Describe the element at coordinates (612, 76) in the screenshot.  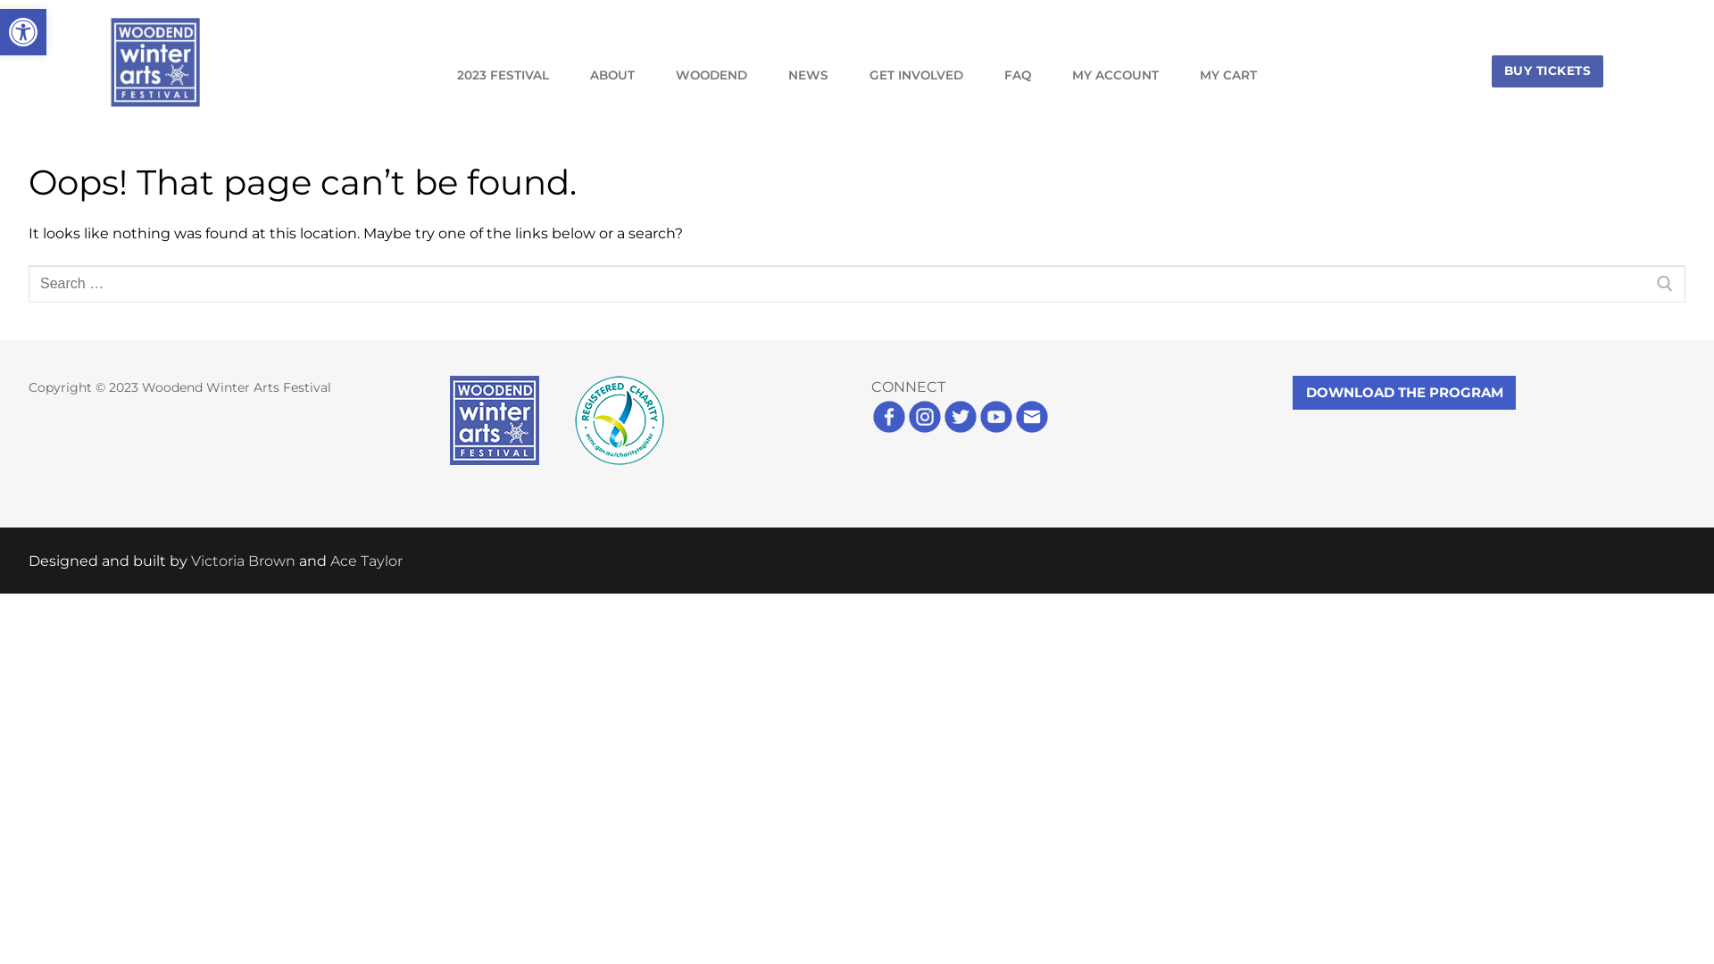
I see `ABOUT` at that location.